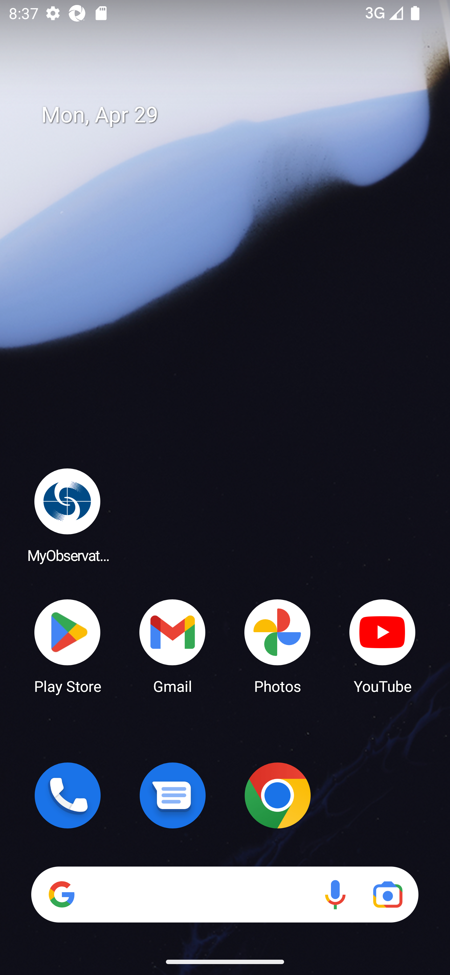  What do you see at coordinates (172, 795) in the screenshot?
I see `Messages` at bounding box center [172, 795].